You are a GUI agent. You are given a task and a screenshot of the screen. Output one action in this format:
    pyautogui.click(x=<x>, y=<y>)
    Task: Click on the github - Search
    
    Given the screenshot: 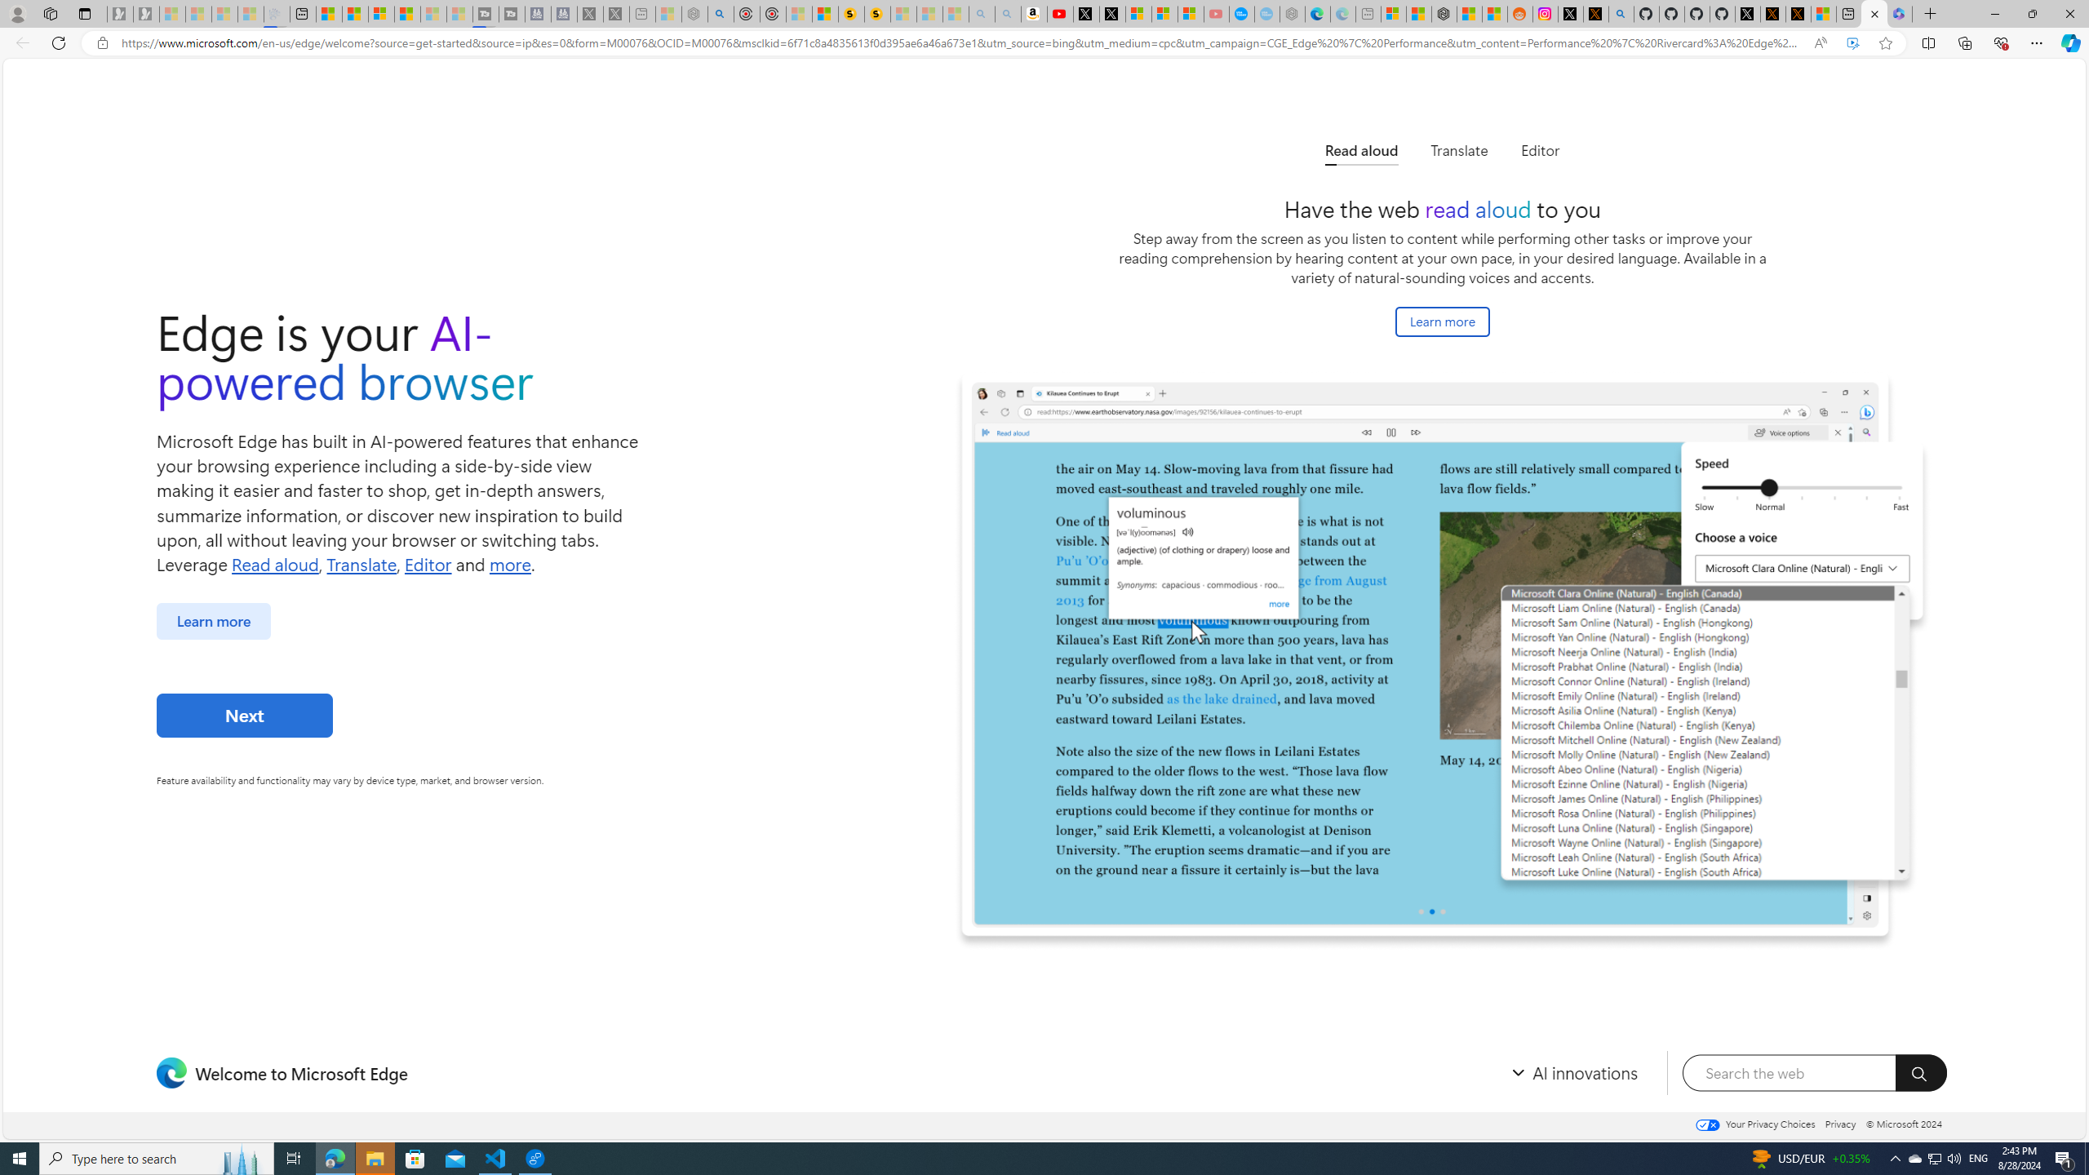 What is the action you would take?
    pyautogui.click(x=1622, y=14)
    